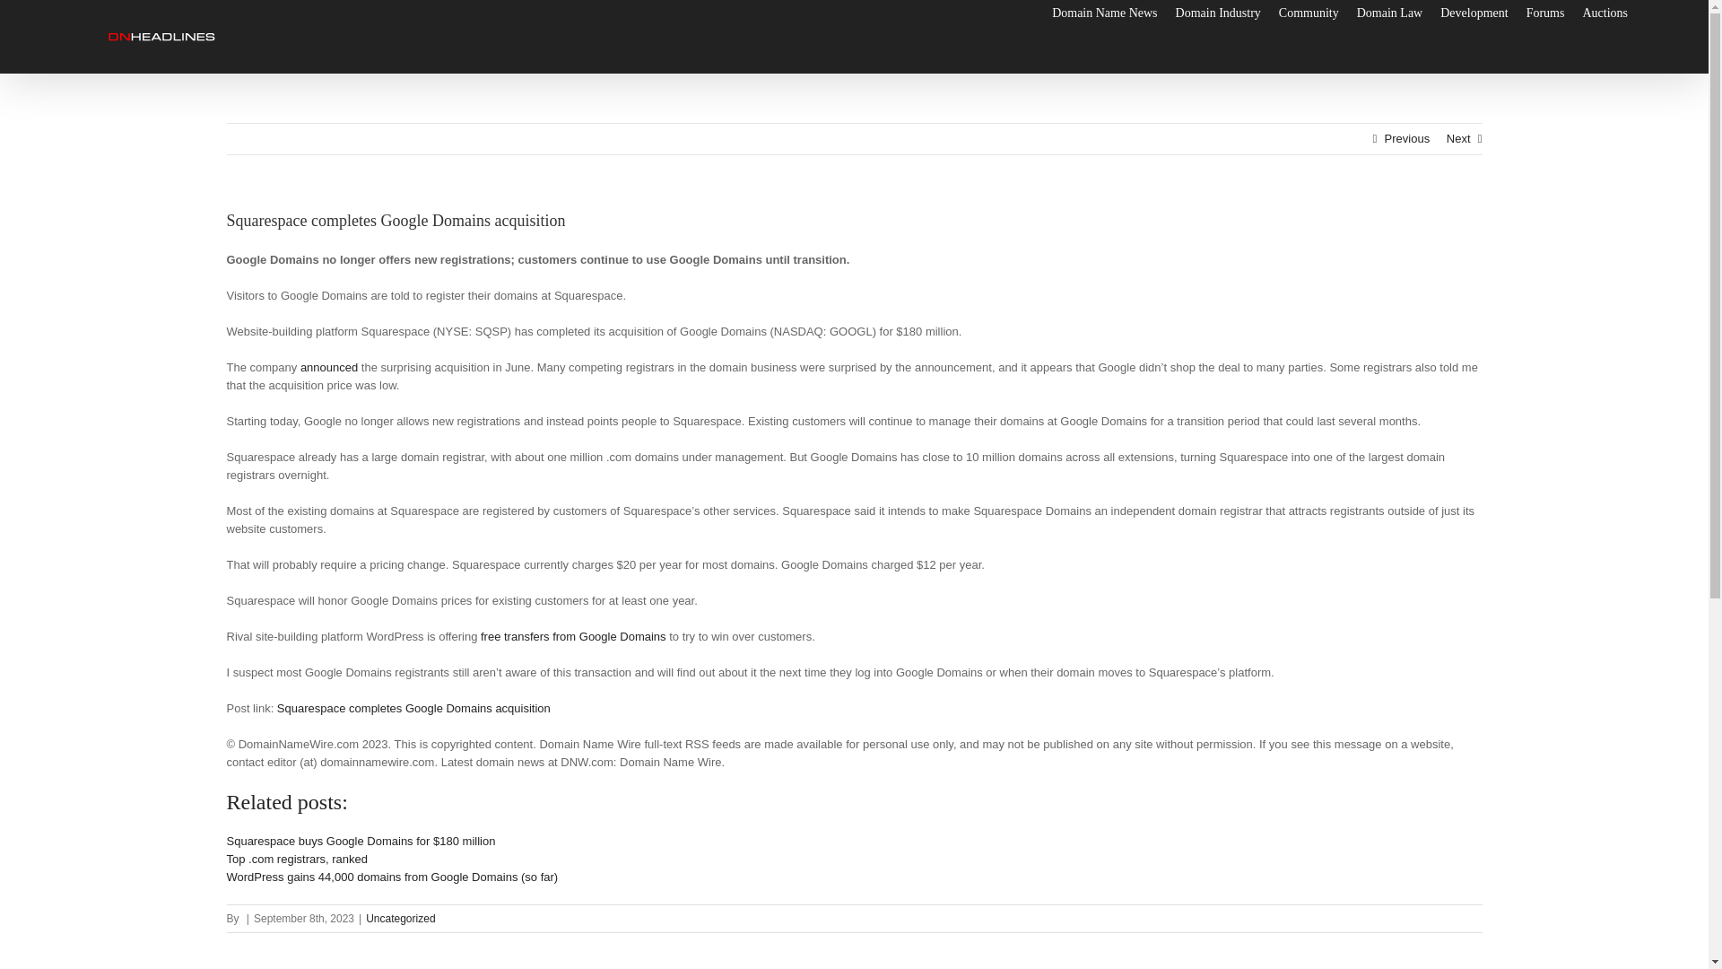  What do you see at coordinates (1309, 13) in the screenshot?
I see `Community` at bounding box center [1309, 13].